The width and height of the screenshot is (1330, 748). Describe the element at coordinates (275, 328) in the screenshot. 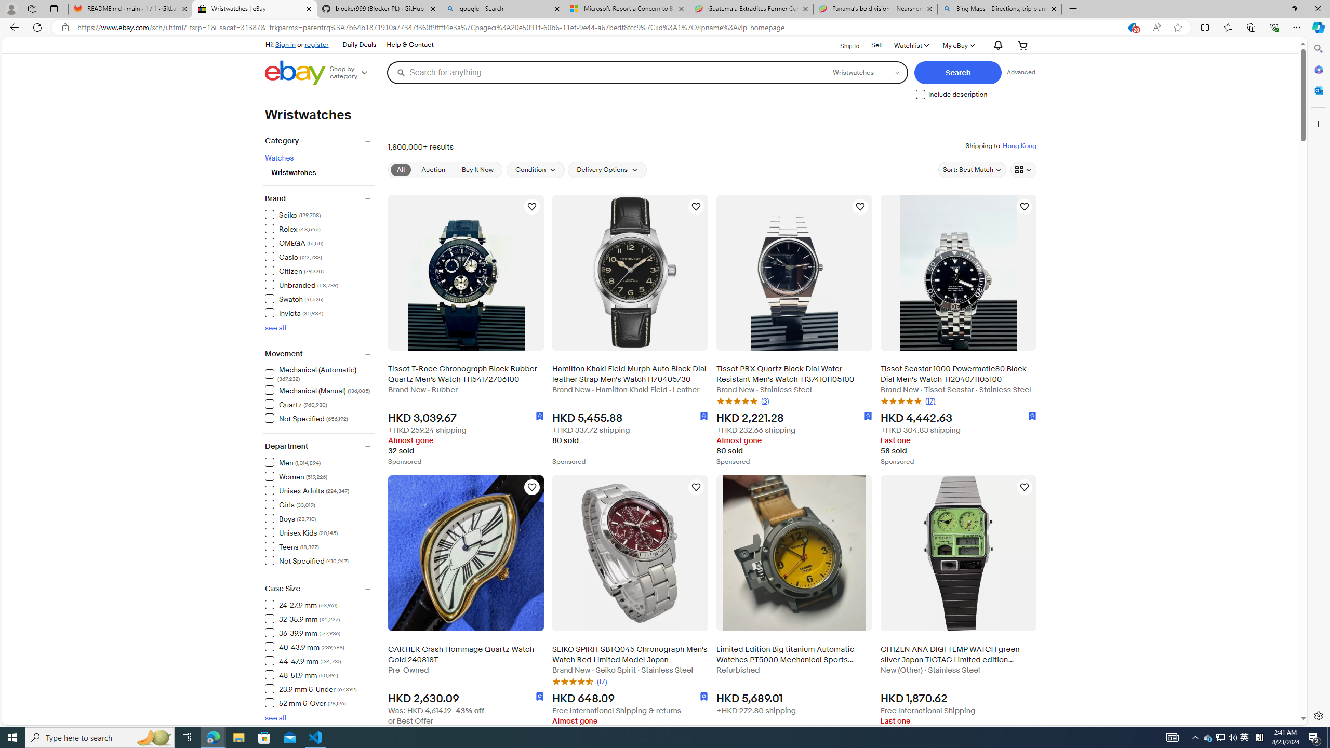

I see `see all - Brand - opens dialog` at that location.